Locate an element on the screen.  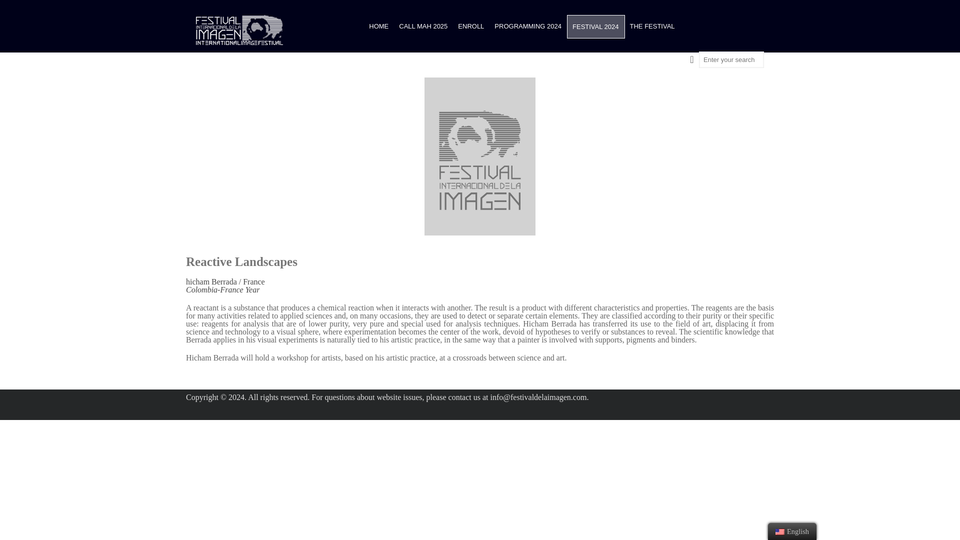
HOME is located at coordinates (378, 26).